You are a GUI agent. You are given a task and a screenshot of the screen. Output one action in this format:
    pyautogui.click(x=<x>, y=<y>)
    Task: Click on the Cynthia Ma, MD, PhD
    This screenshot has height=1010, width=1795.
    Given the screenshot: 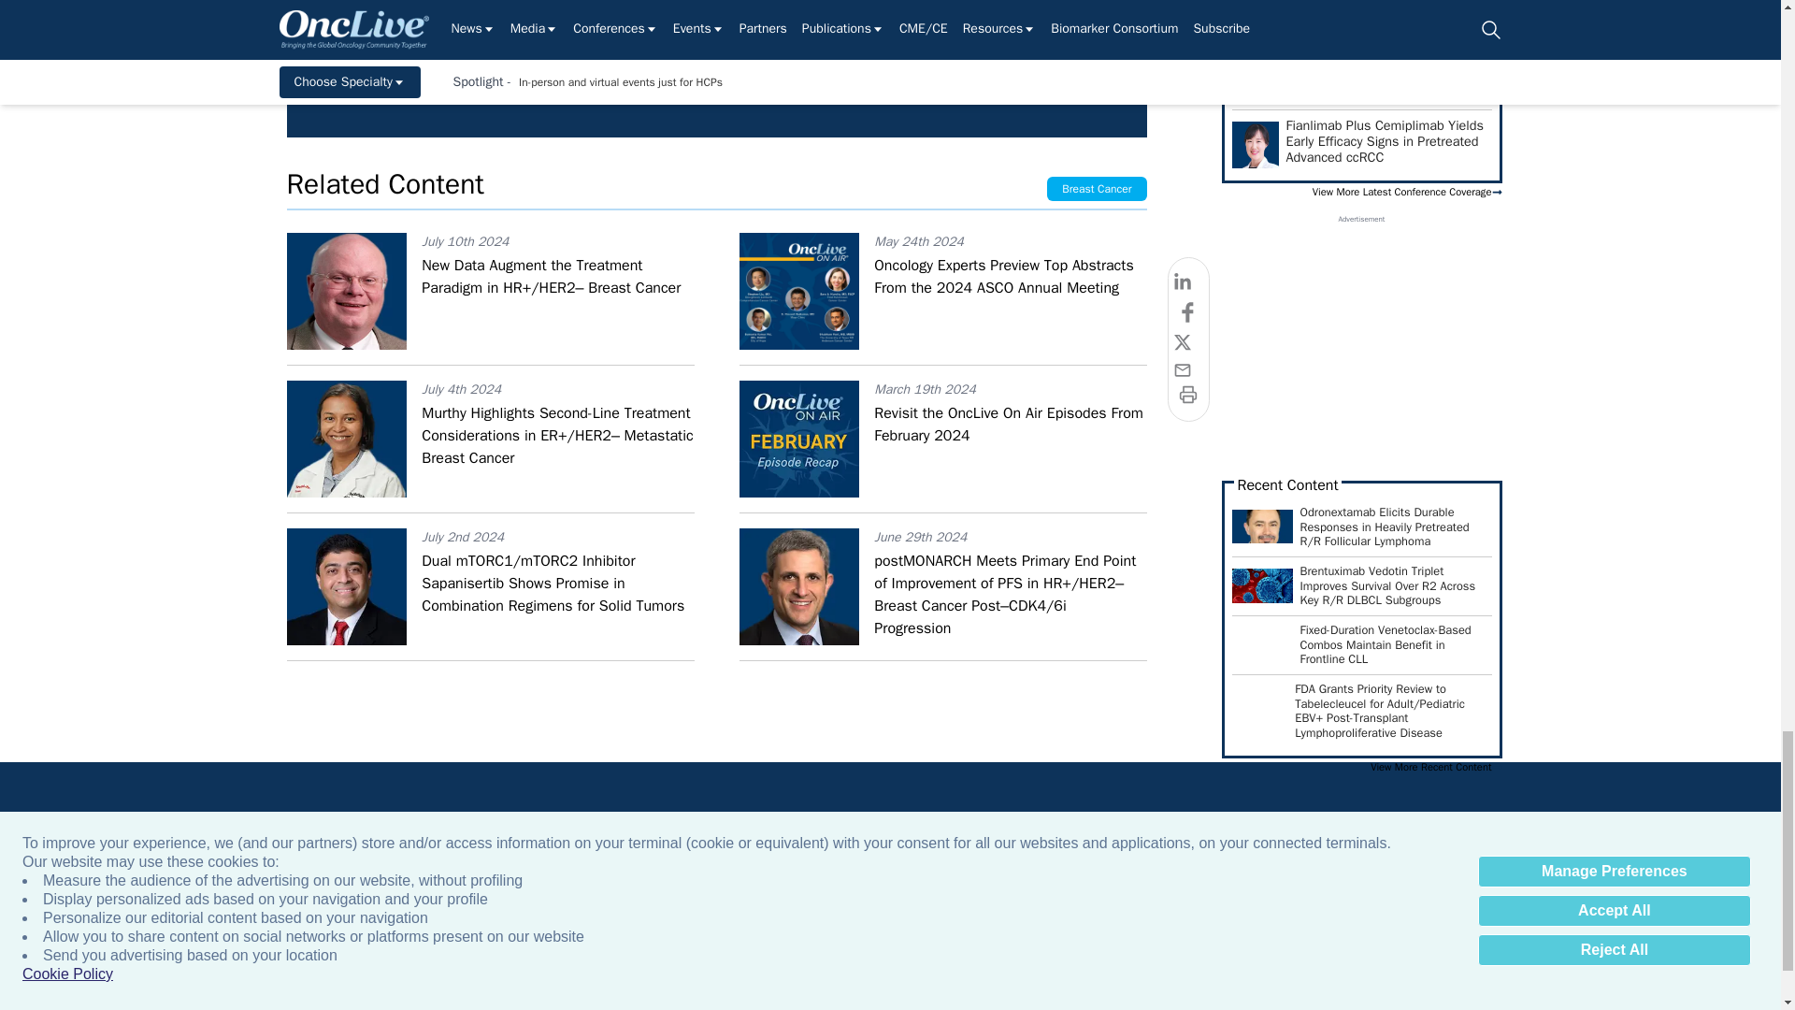 What is the action you would take?
    pyautogui.click(x=1434, y=10)
    